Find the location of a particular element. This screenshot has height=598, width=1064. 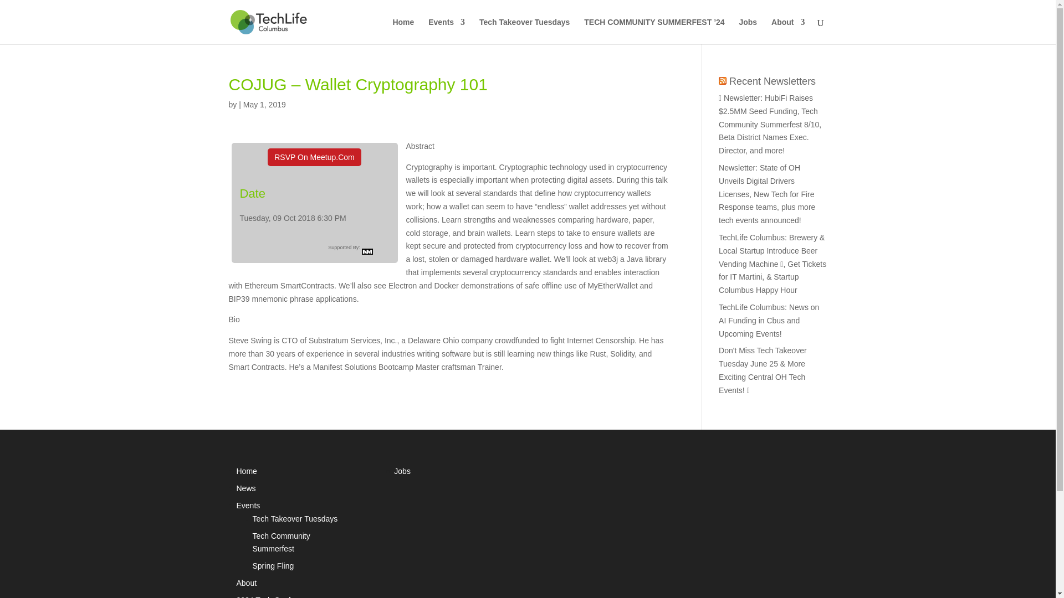

Recent Newsletters is located at coordinates (773, 81).